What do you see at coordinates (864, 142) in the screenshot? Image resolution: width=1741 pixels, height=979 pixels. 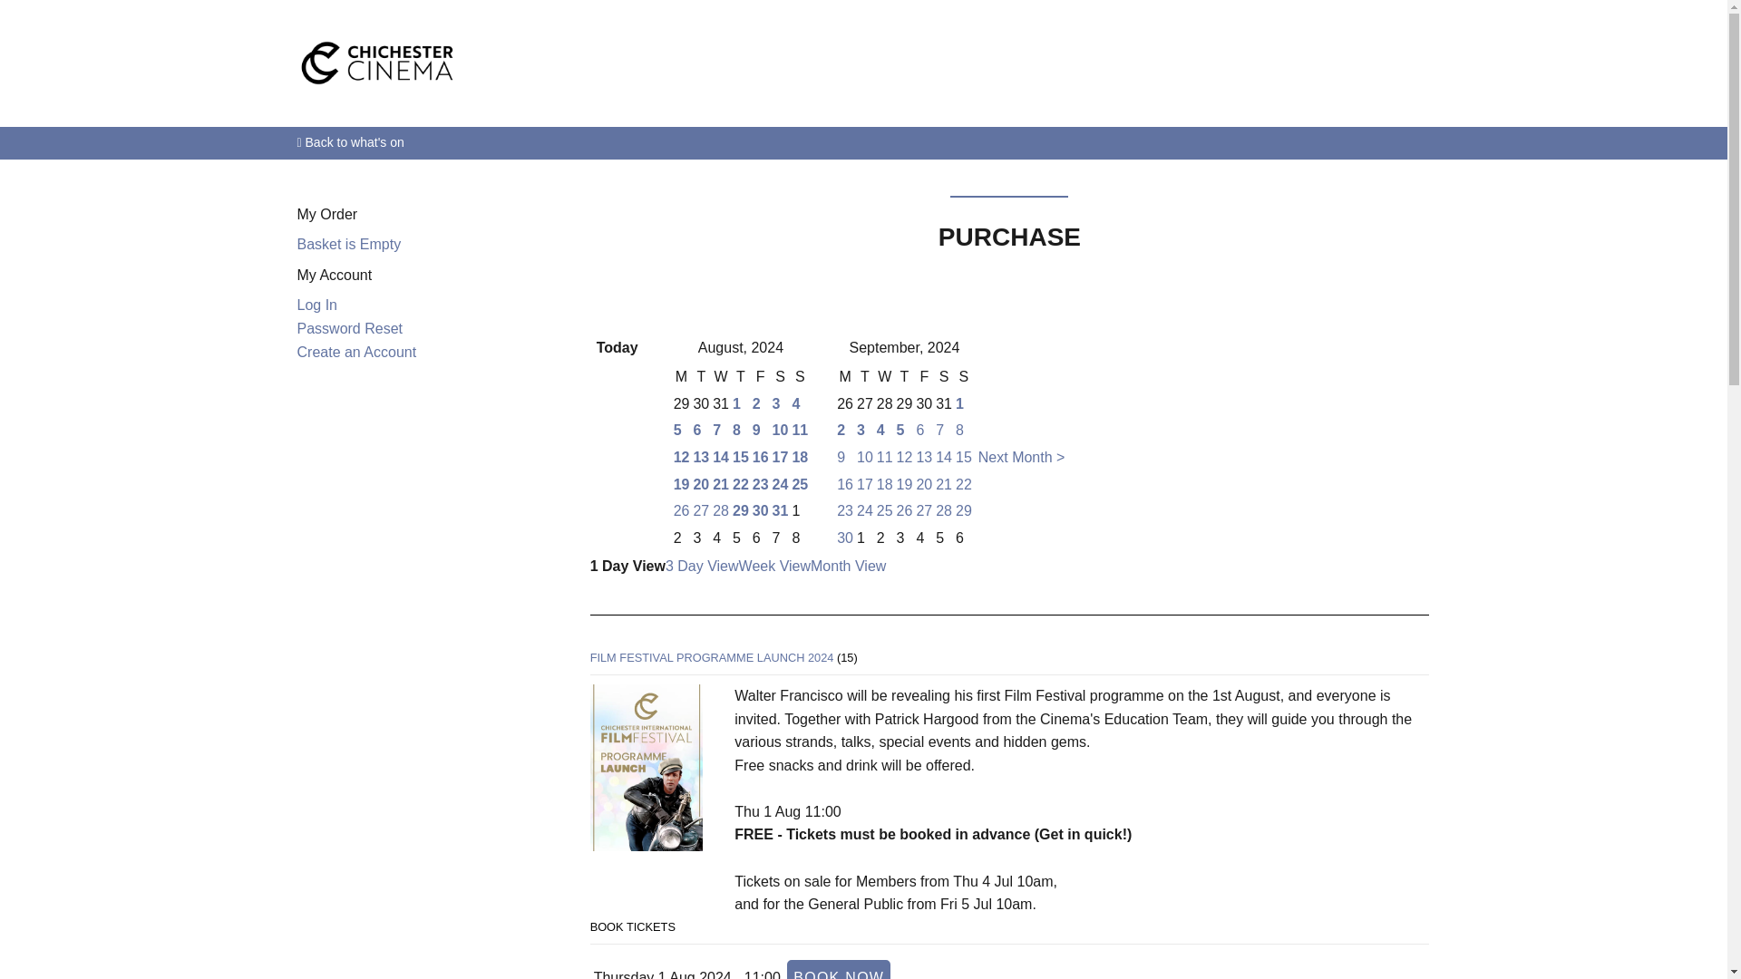 I see `Back to what's on` at bounding box center [864, 142].